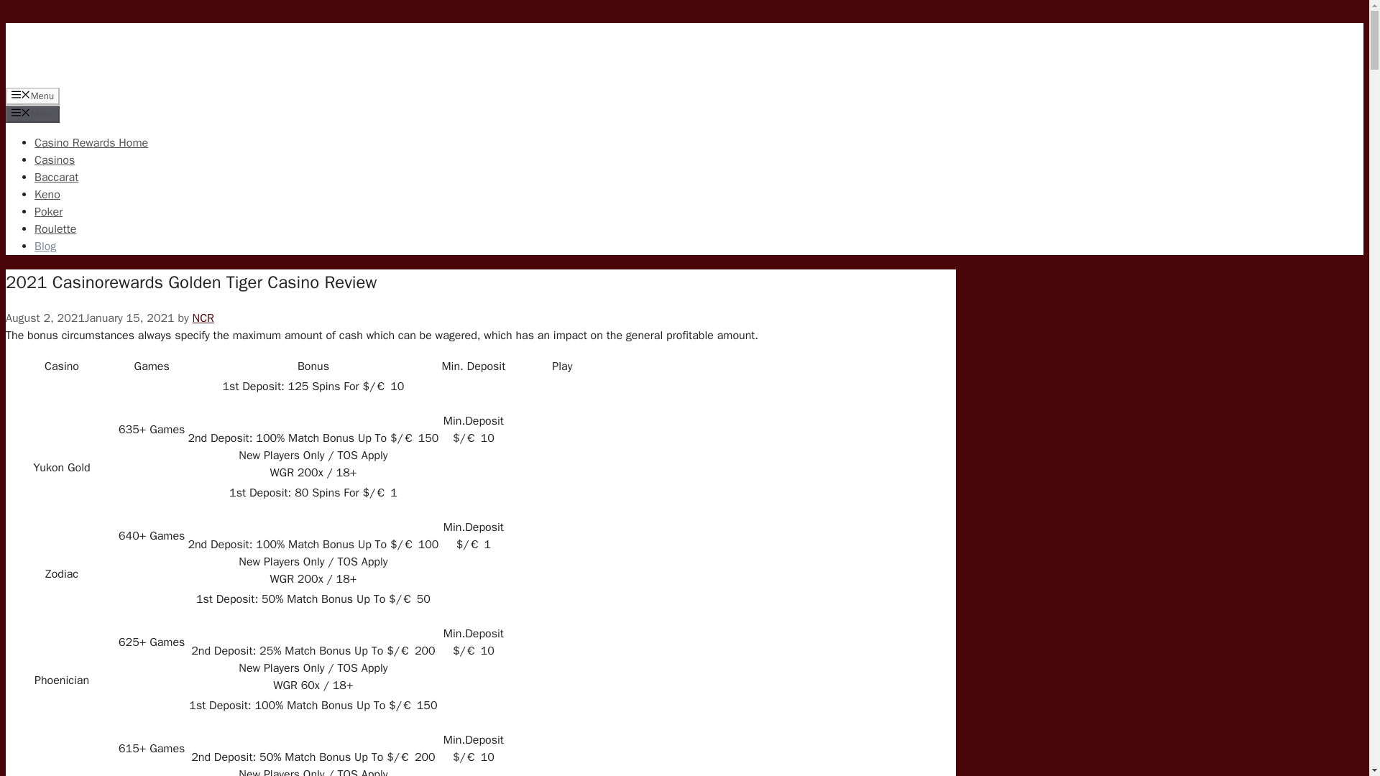 This screenshot has height=776, width=1380. What do you see at coordinates (91, 143) in the screenshot?
I see `Casino Rewards Home` at bounding box center [91, 143].